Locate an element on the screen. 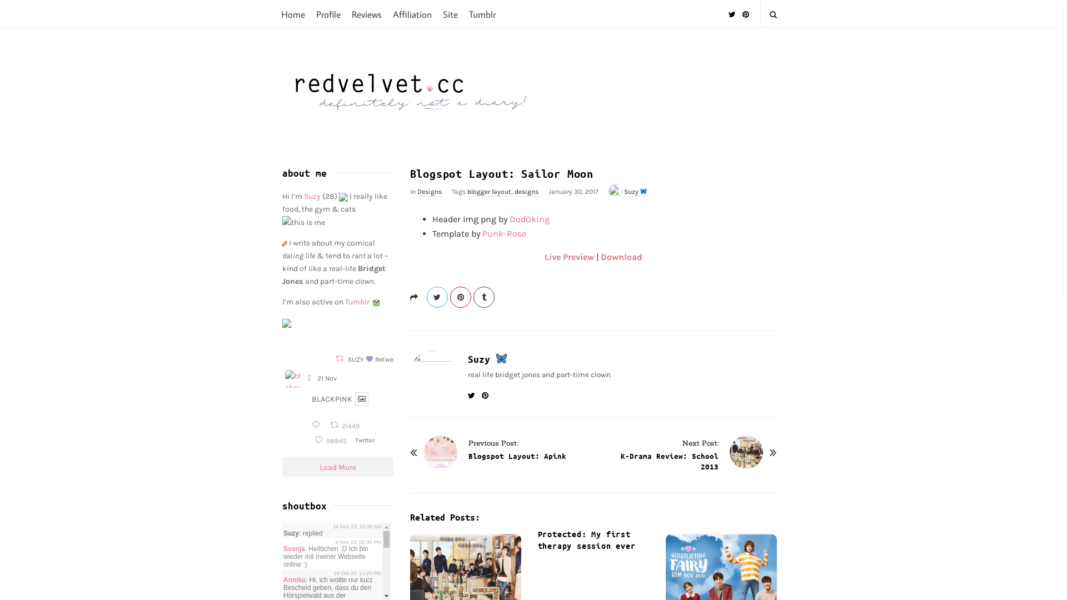 This screenshot has height=600, width=1067. Blogspot Layout: Apink is located at coordinates (517, 456).